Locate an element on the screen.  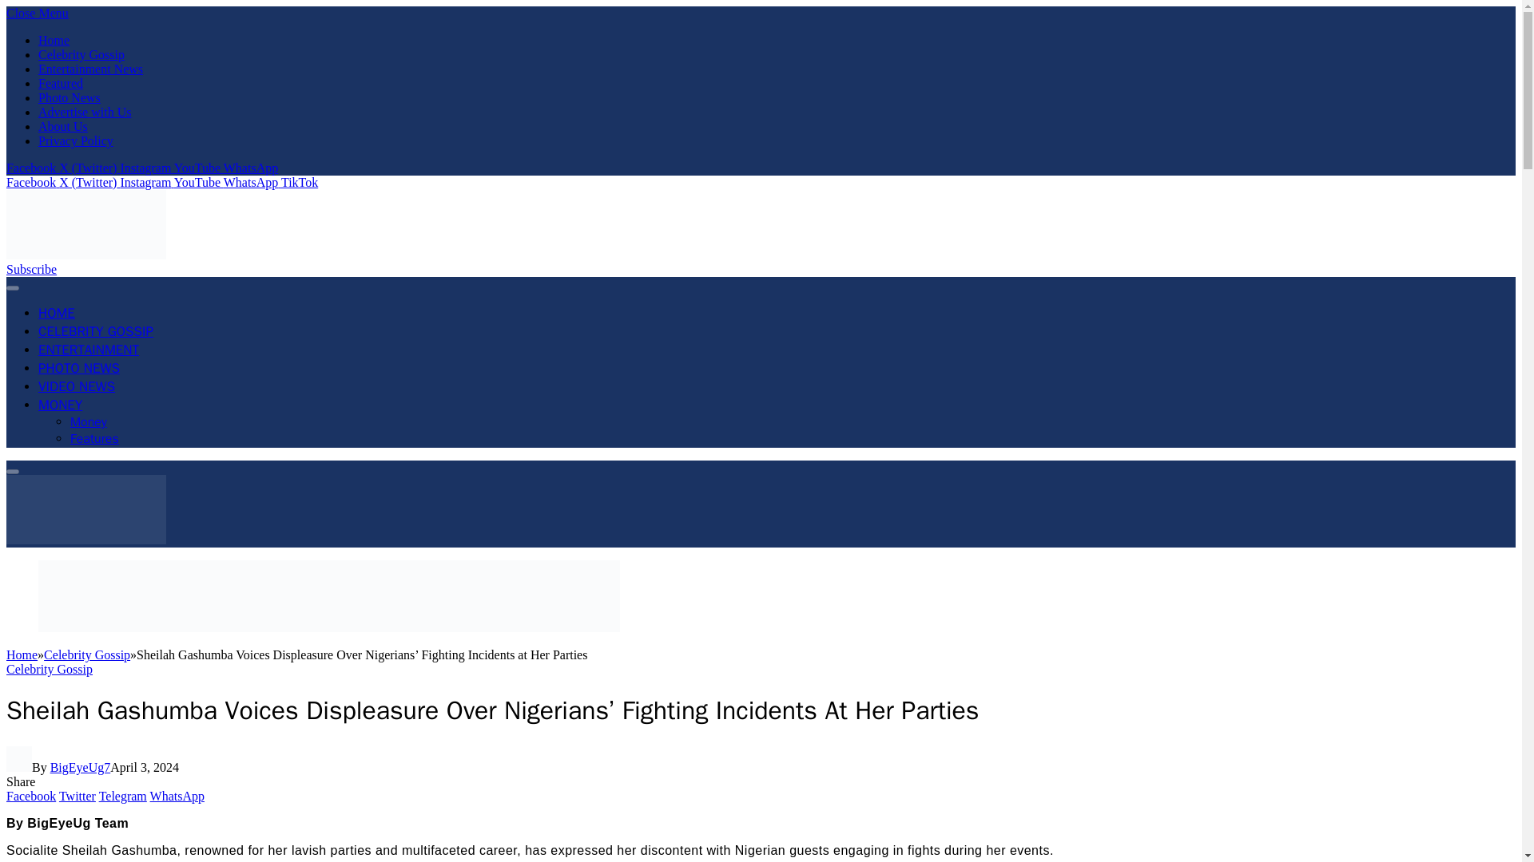
Close Menu is located at coordinates (37, 13).